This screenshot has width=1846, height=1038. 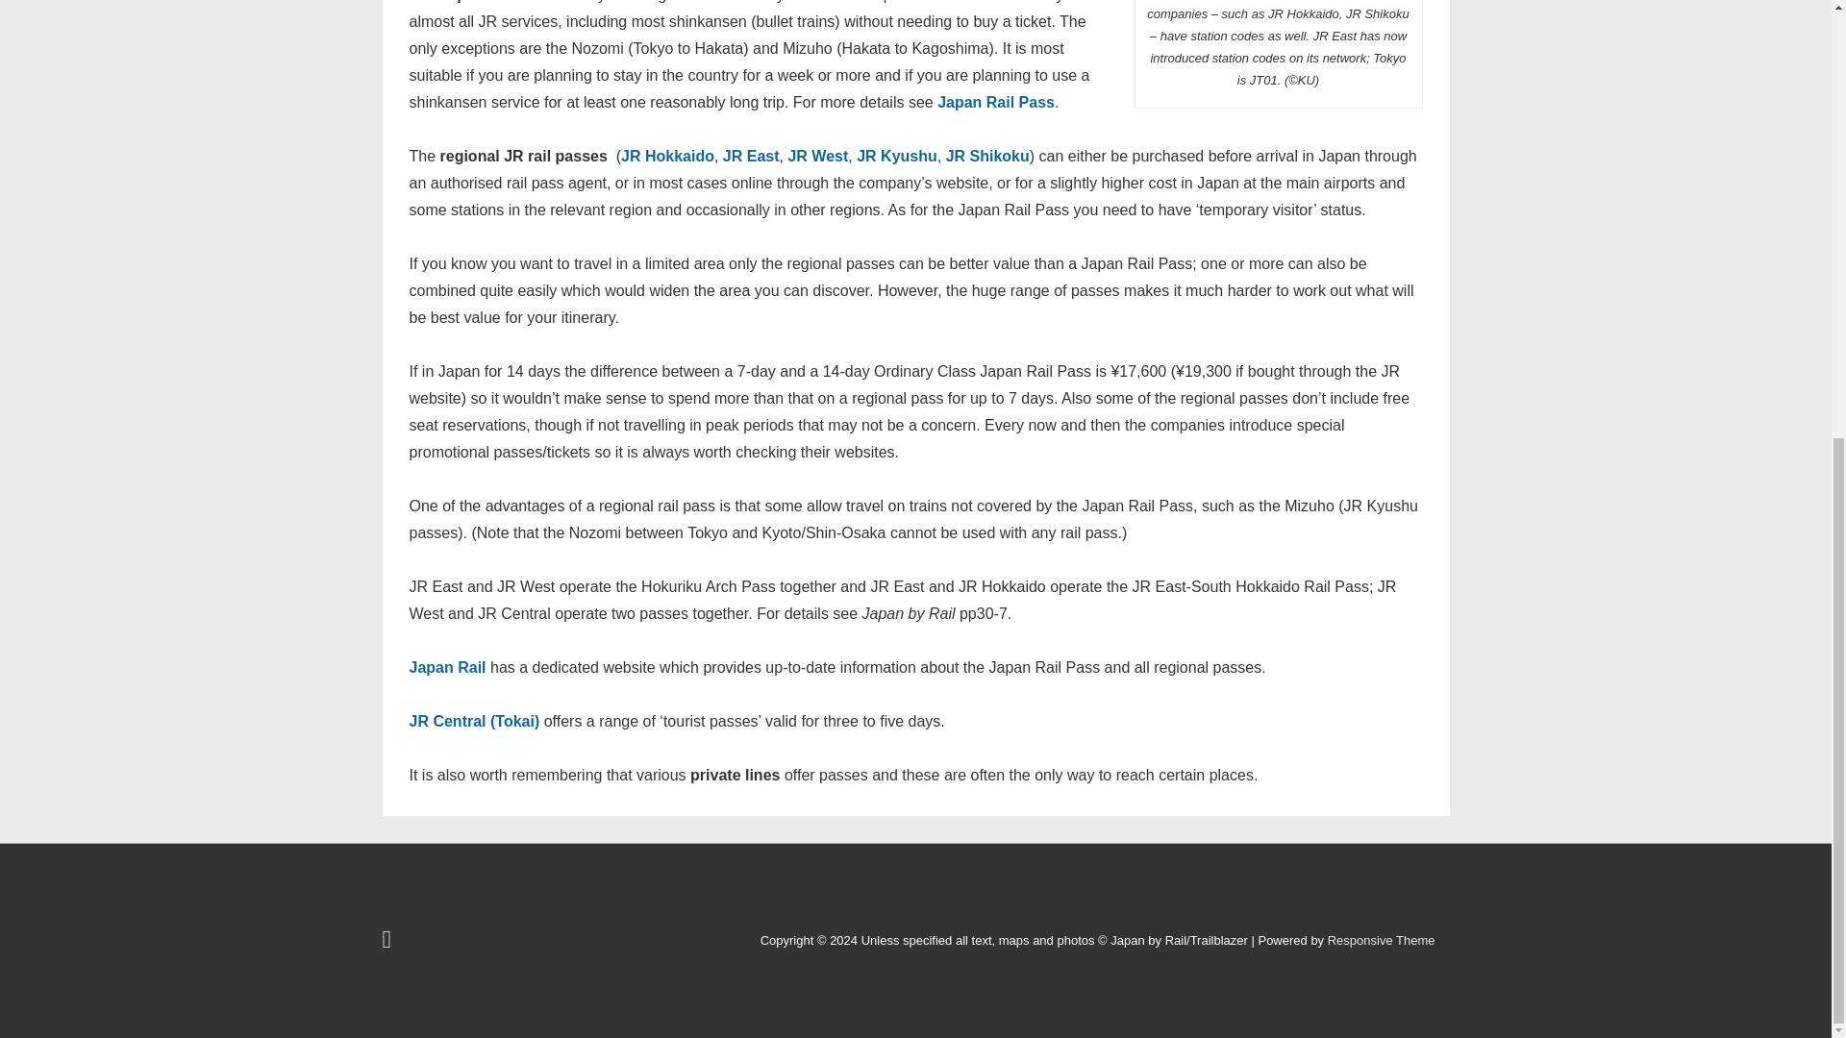 I want to click on Japan Rail, so click(x=448, y=667).